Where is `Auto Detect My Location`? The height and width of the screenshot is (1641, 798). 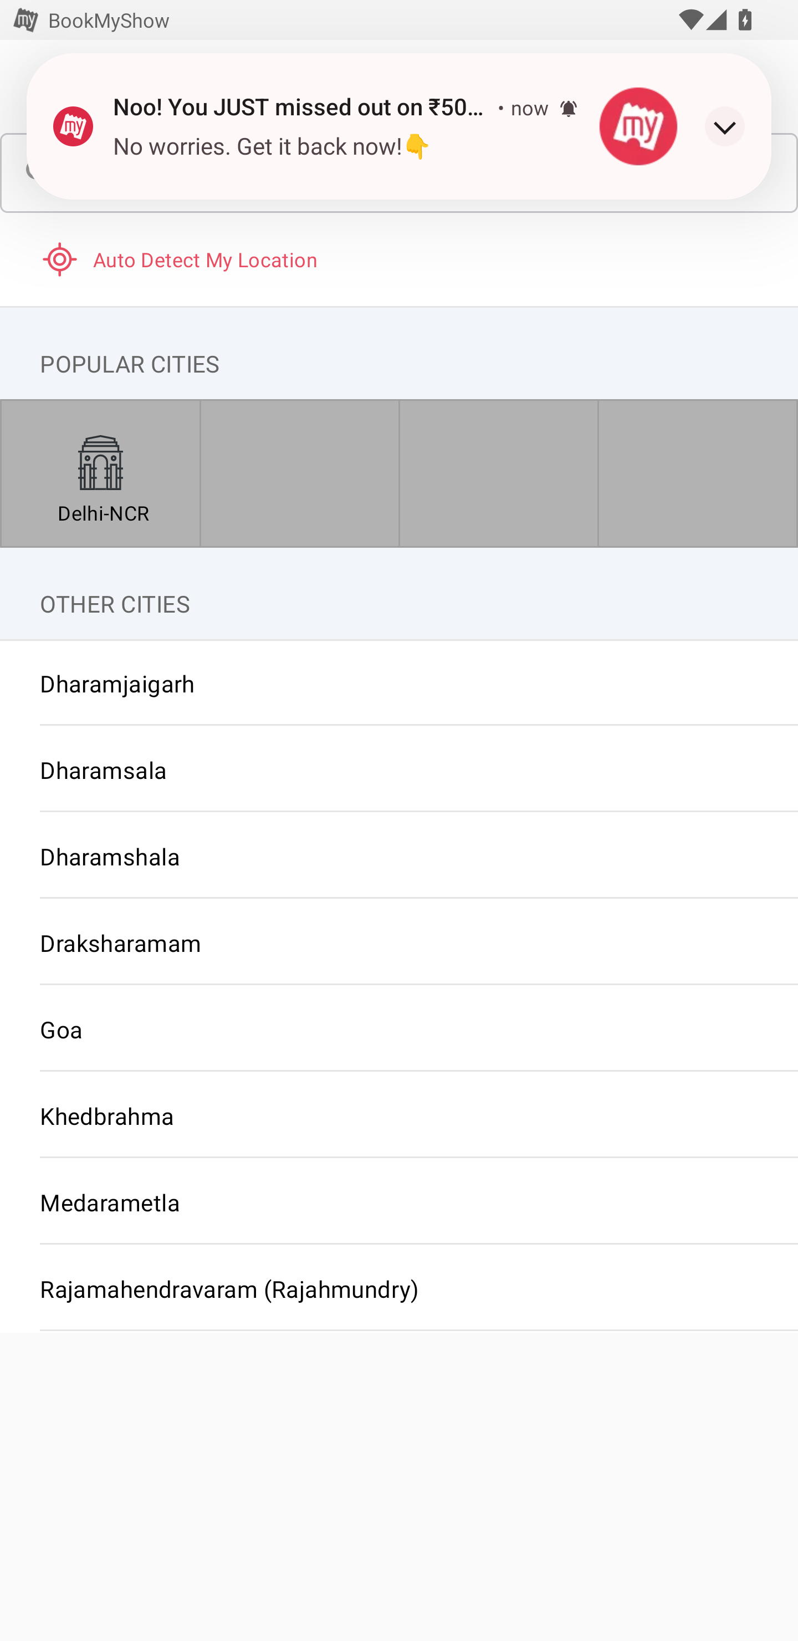
Auto Detect My Location is located at coordinates (399, 259).